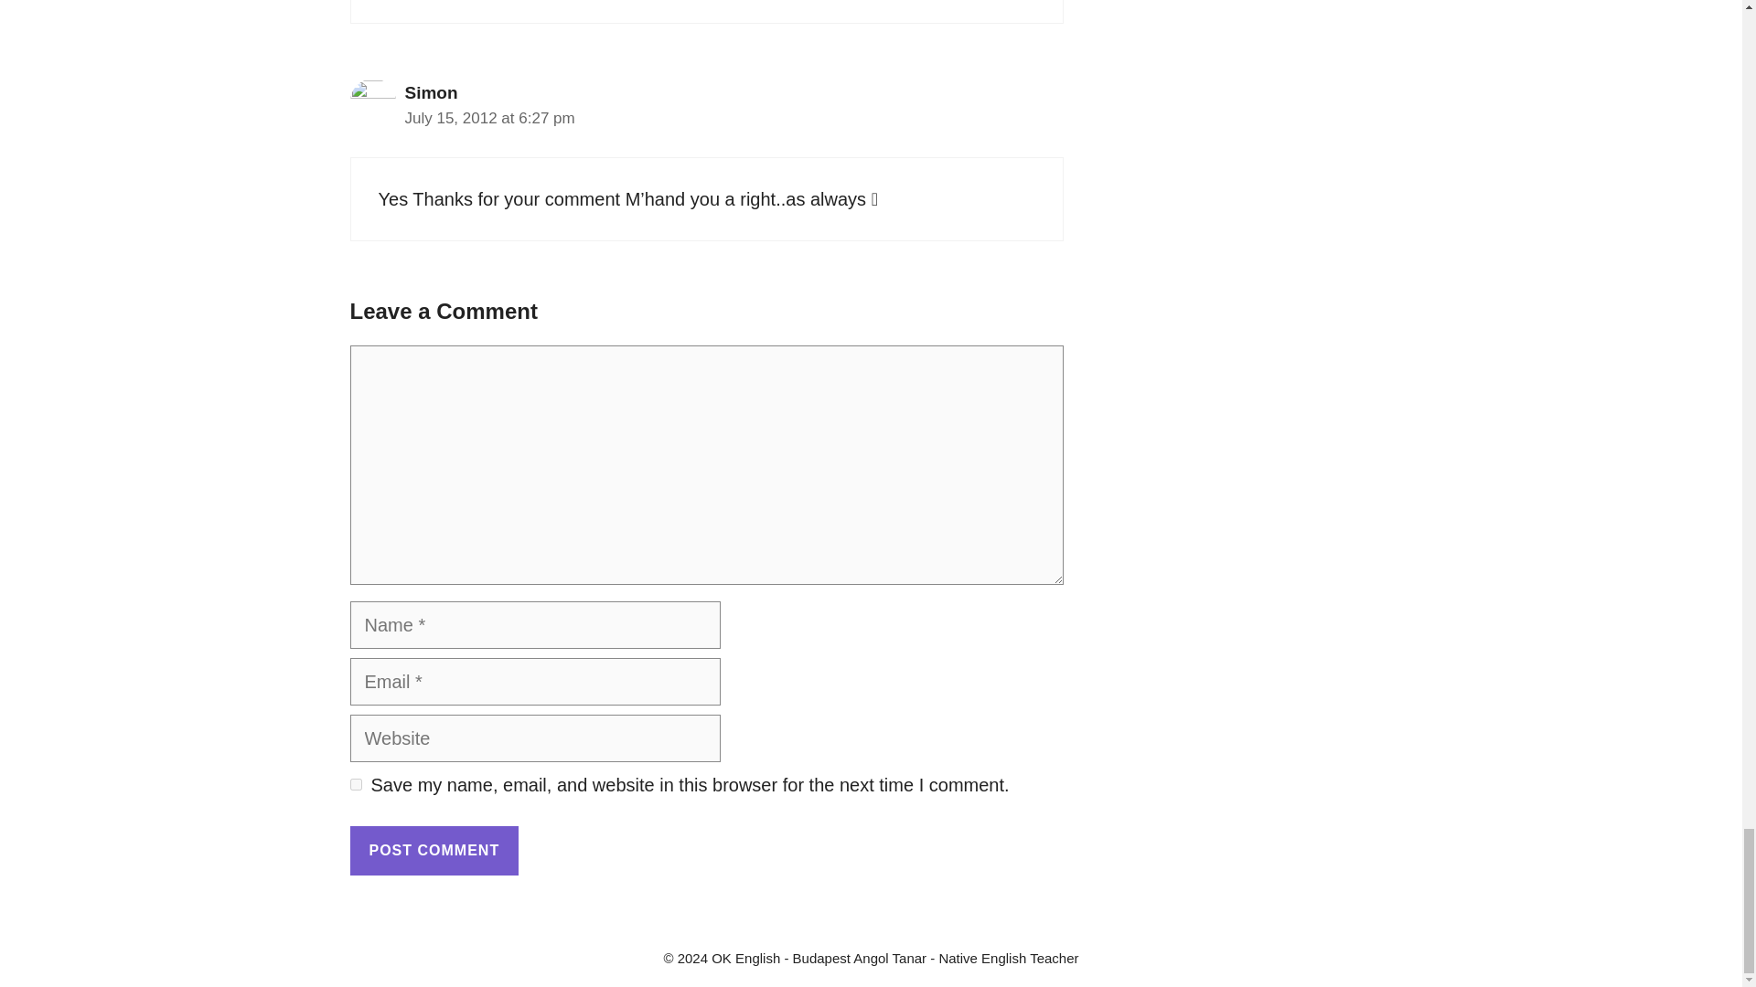 The image size is (1756, 987). I want to click on Post Comment, so click(434, 850).